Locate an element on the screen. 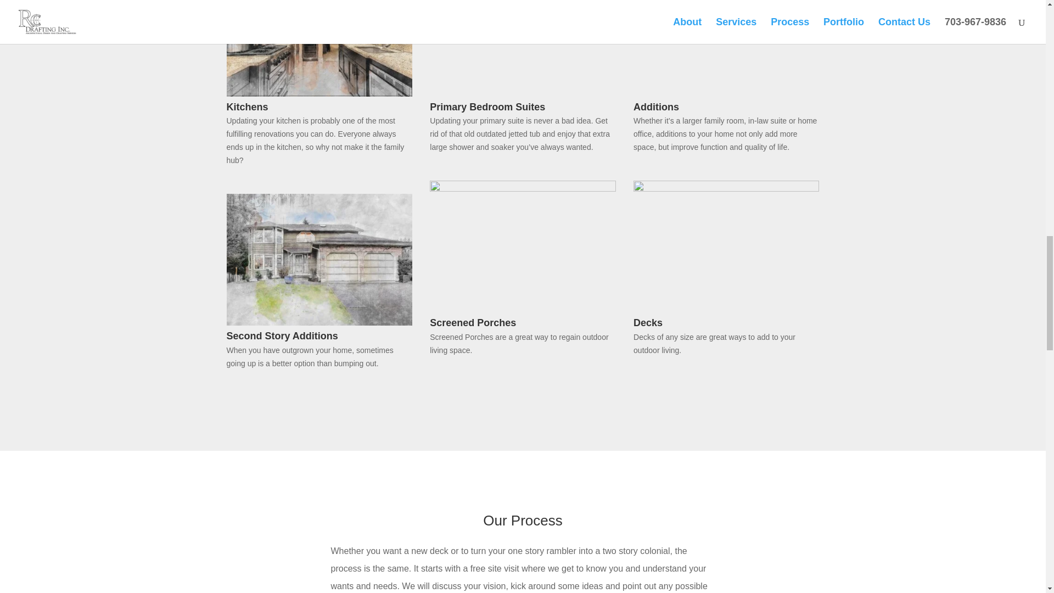 This screenshot has height=593, width=1054. Kitchens is located at coordinates (319, 94).